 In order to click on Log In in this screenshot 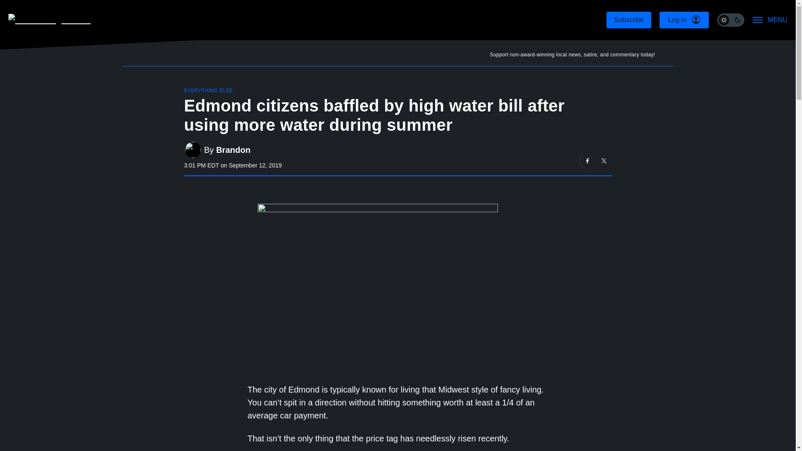, I will do `click(683, 20)`.